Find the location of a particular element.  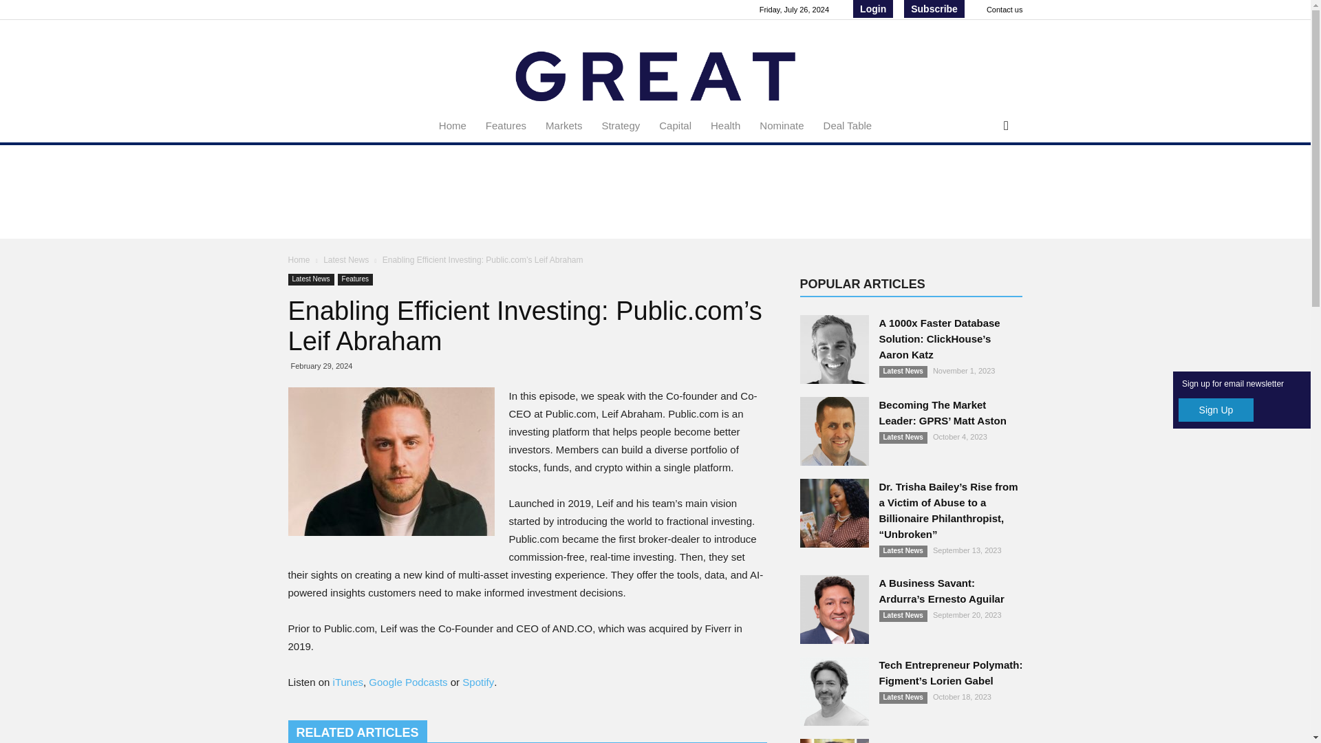

Features is located at coordinates (506, 125).